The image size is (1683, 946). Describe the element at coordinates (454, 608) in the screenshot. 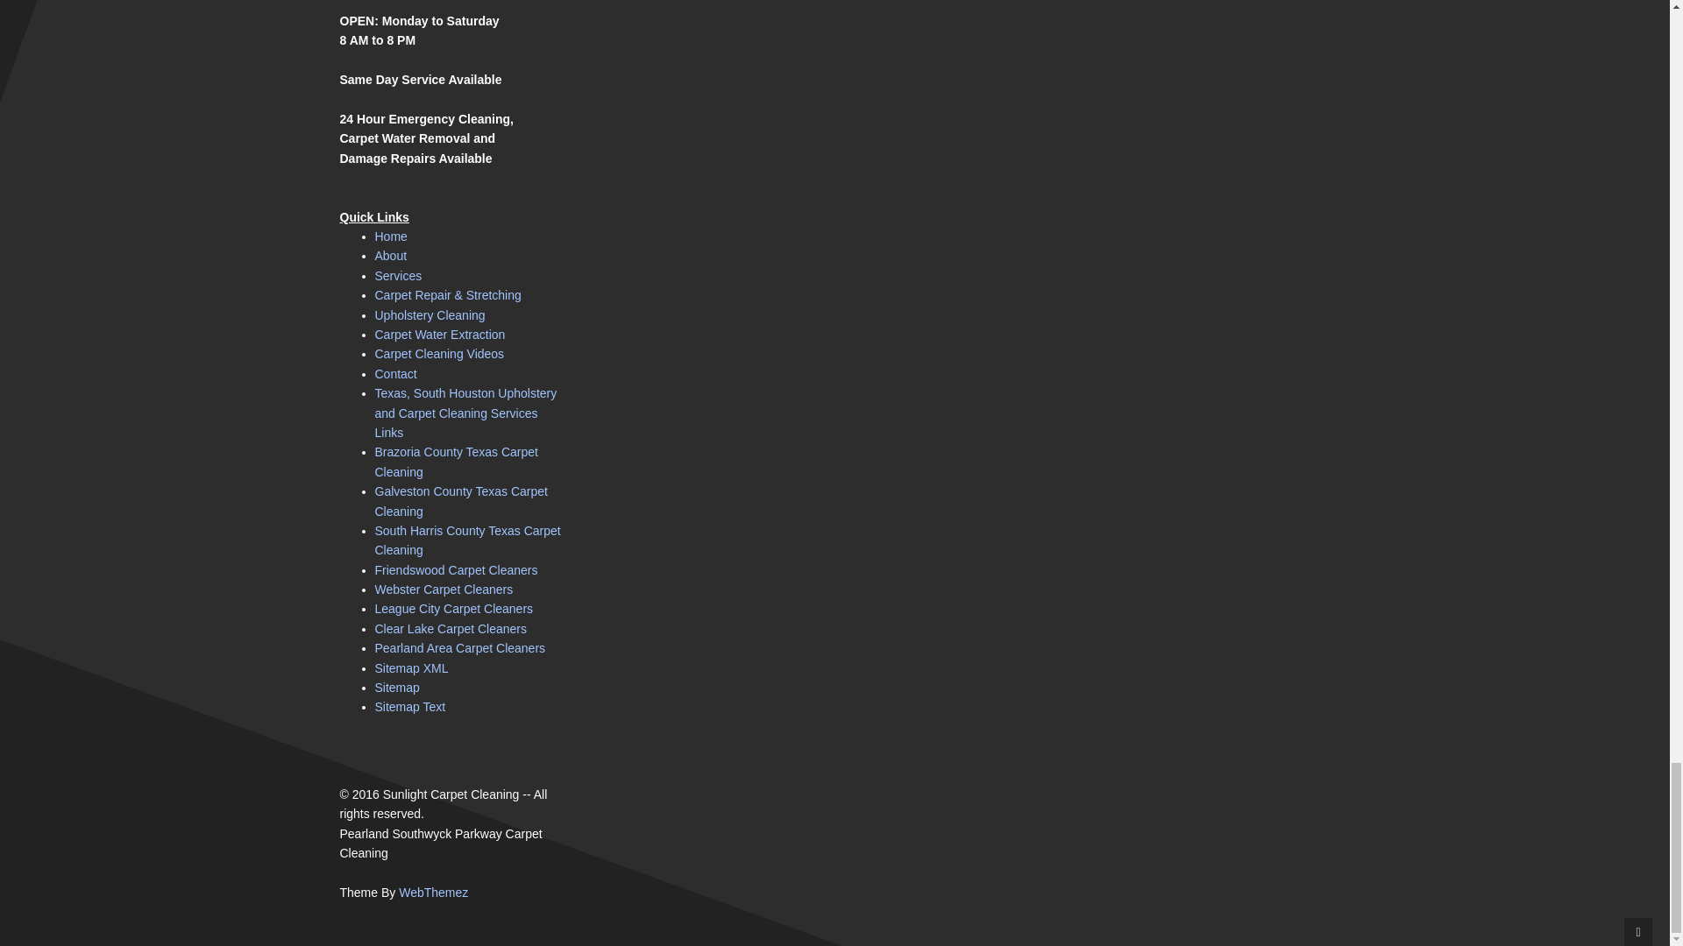

I see `League City Carpet Cleaners` at that location.